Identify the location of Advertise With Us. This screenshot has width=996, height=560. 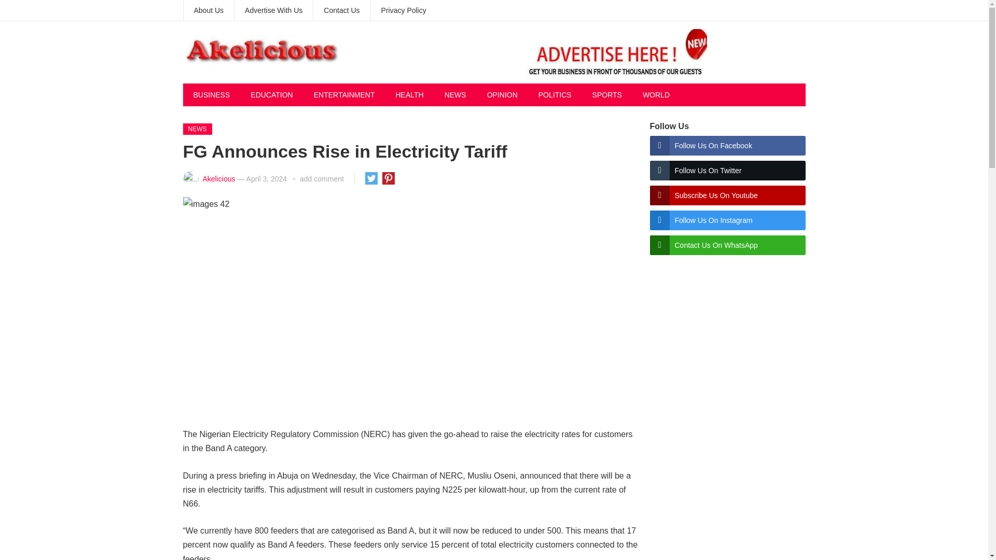
(273, 10).